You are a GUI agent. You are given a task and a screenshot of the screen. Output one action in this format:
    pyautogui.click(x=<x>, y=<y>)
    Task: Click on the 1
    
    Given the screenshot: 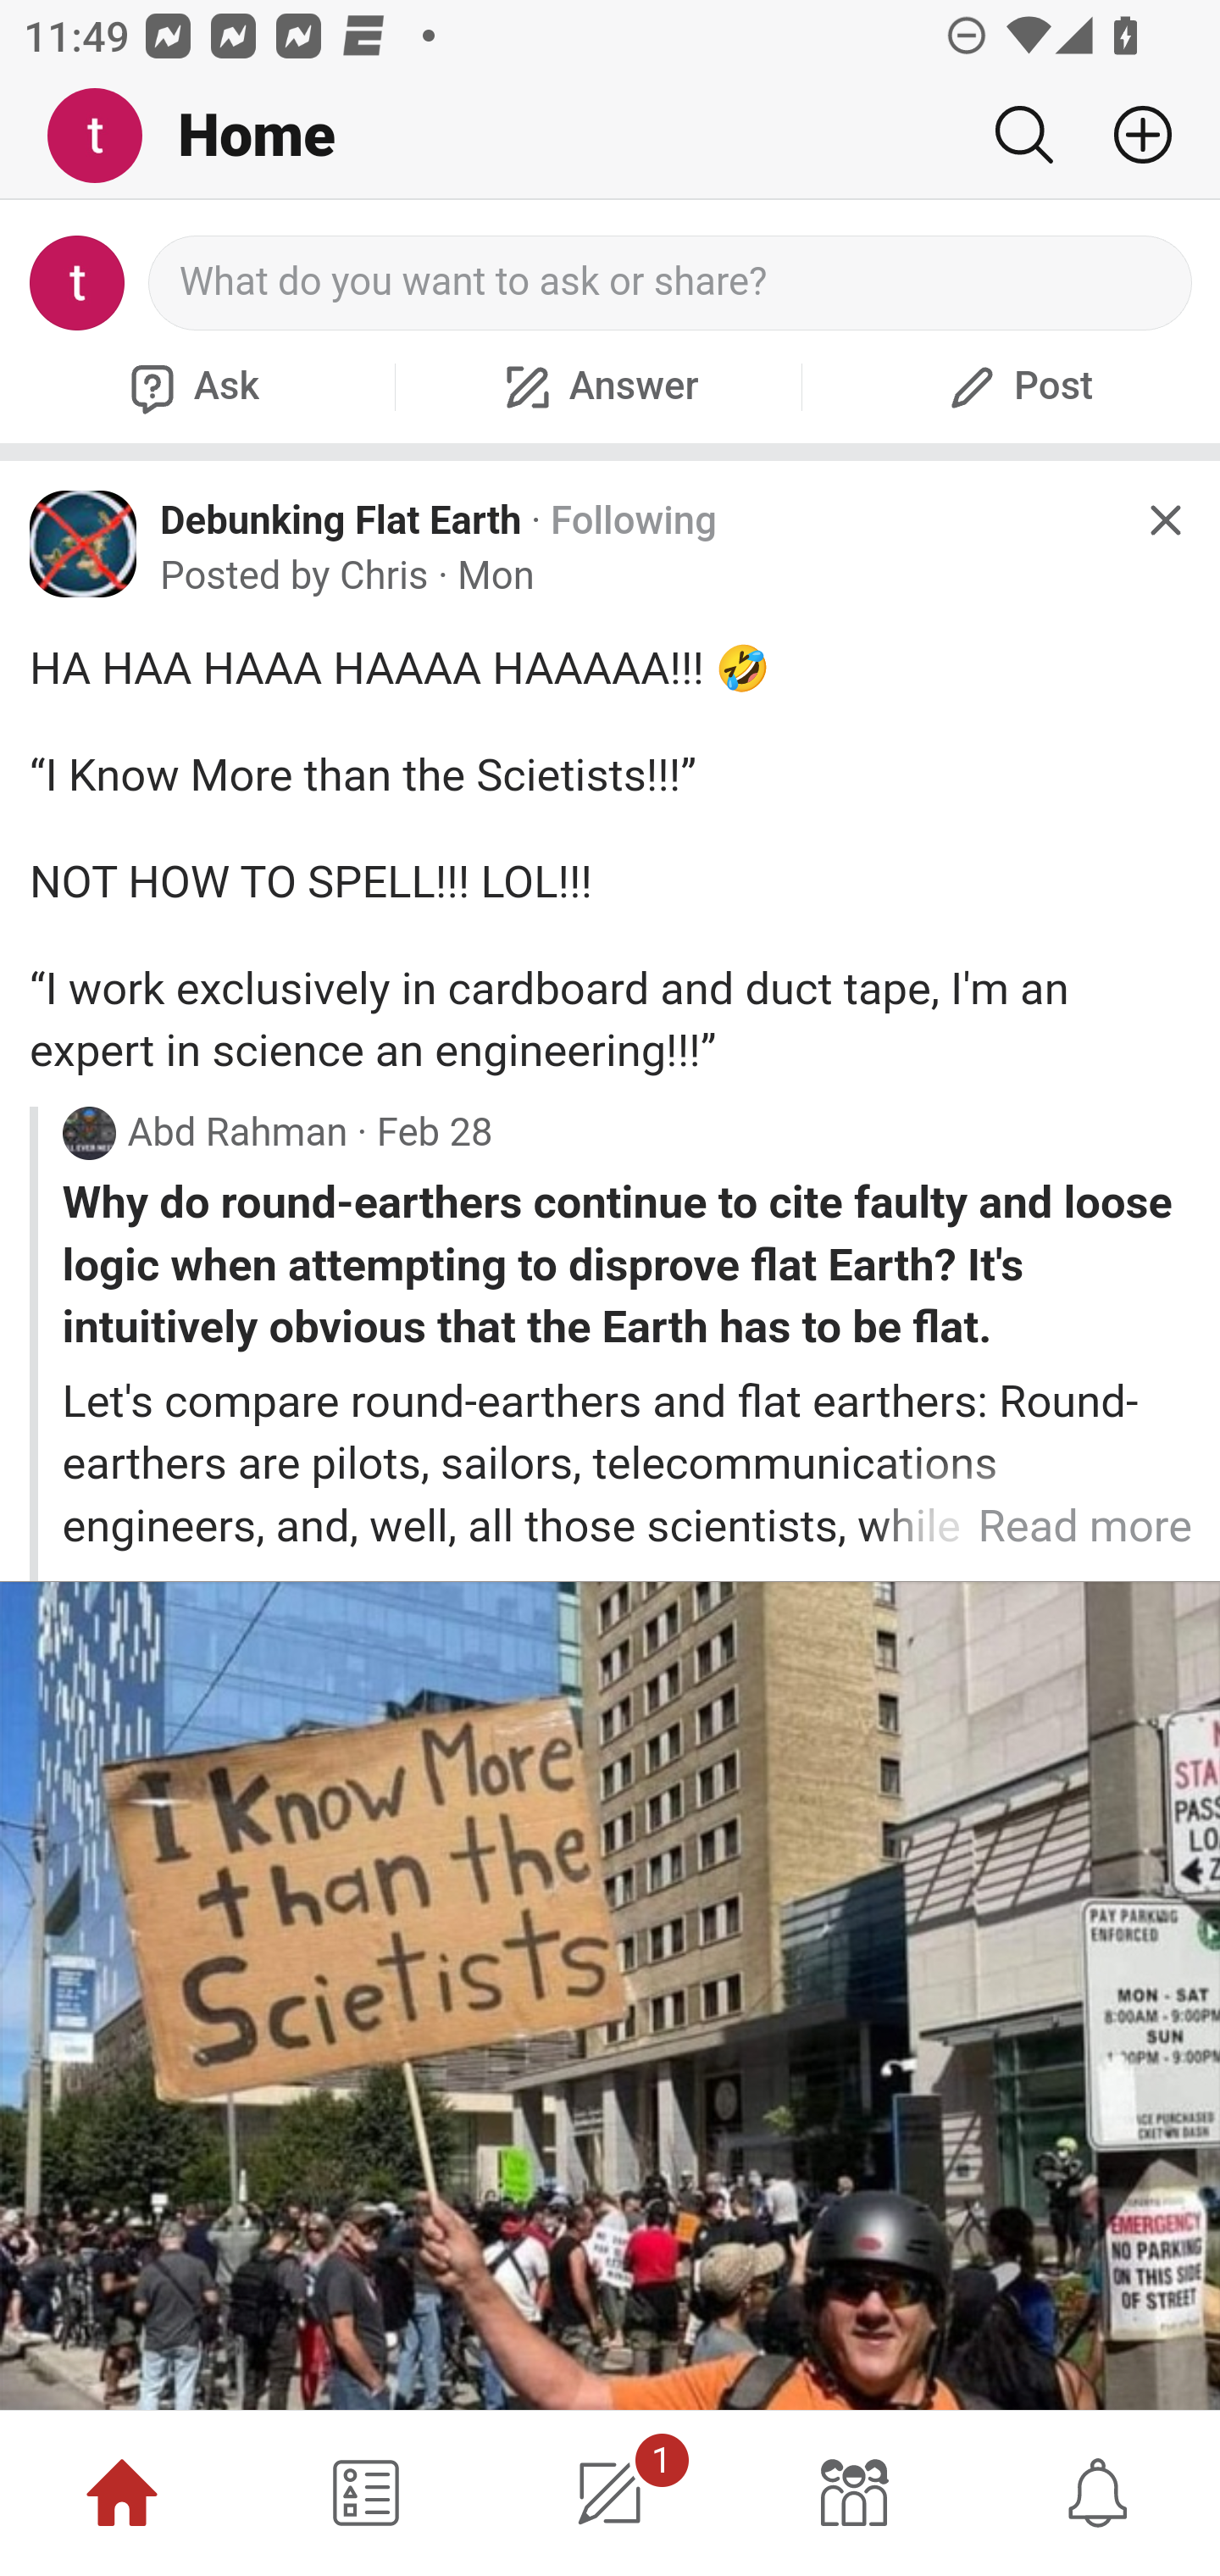 What is the action you would take?
    pyautogui.click(x=610, y=2493)
    